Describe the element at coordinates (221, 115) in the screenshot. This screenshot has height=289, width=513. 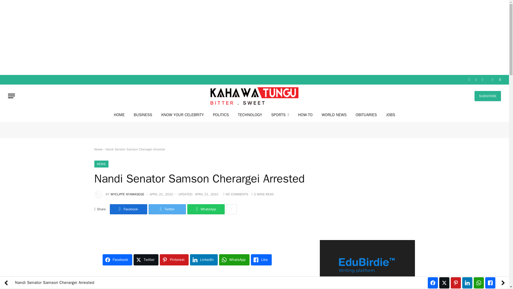
I see `POLITICS` at that location.